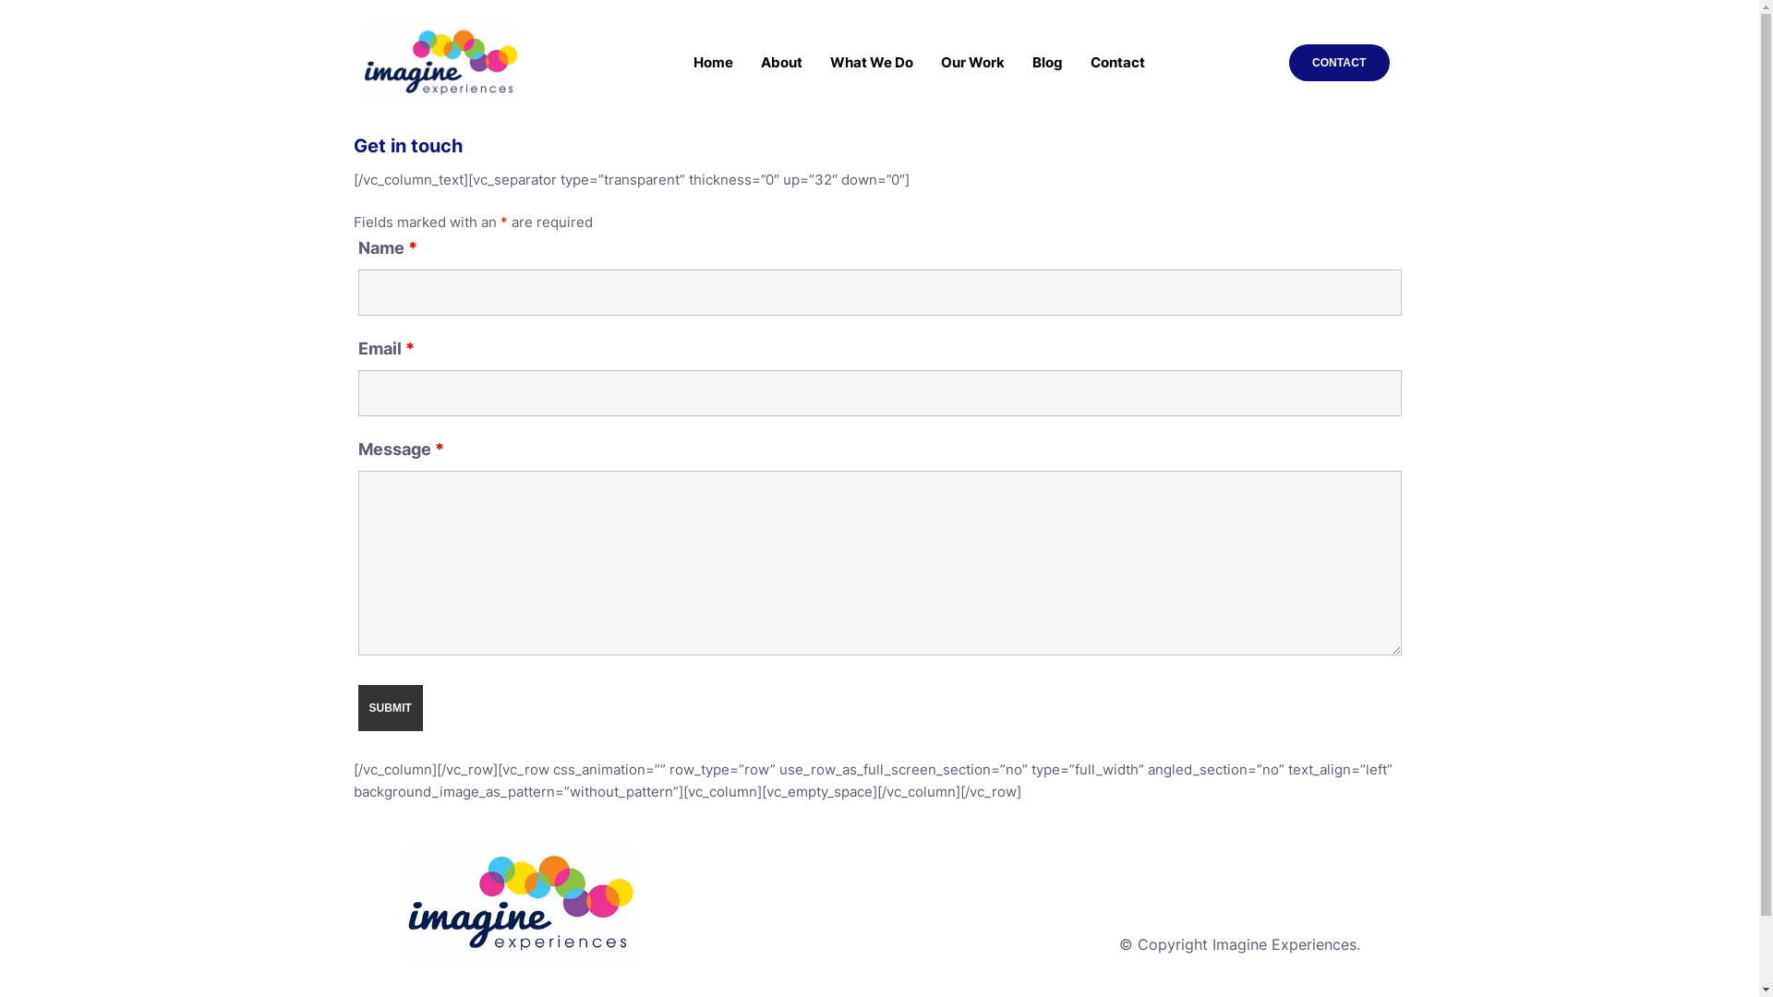  I want to click on Submit, so click(392, 708).